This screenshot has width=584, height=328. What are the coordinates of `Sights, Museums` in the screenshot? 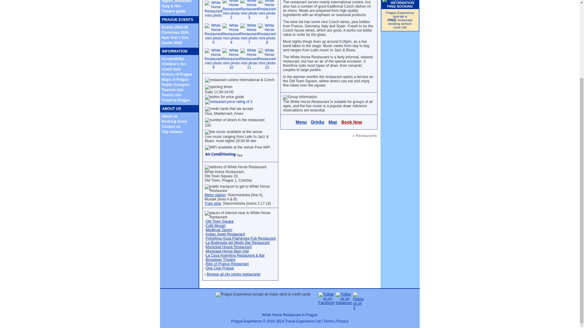 It's located at (177, 1).